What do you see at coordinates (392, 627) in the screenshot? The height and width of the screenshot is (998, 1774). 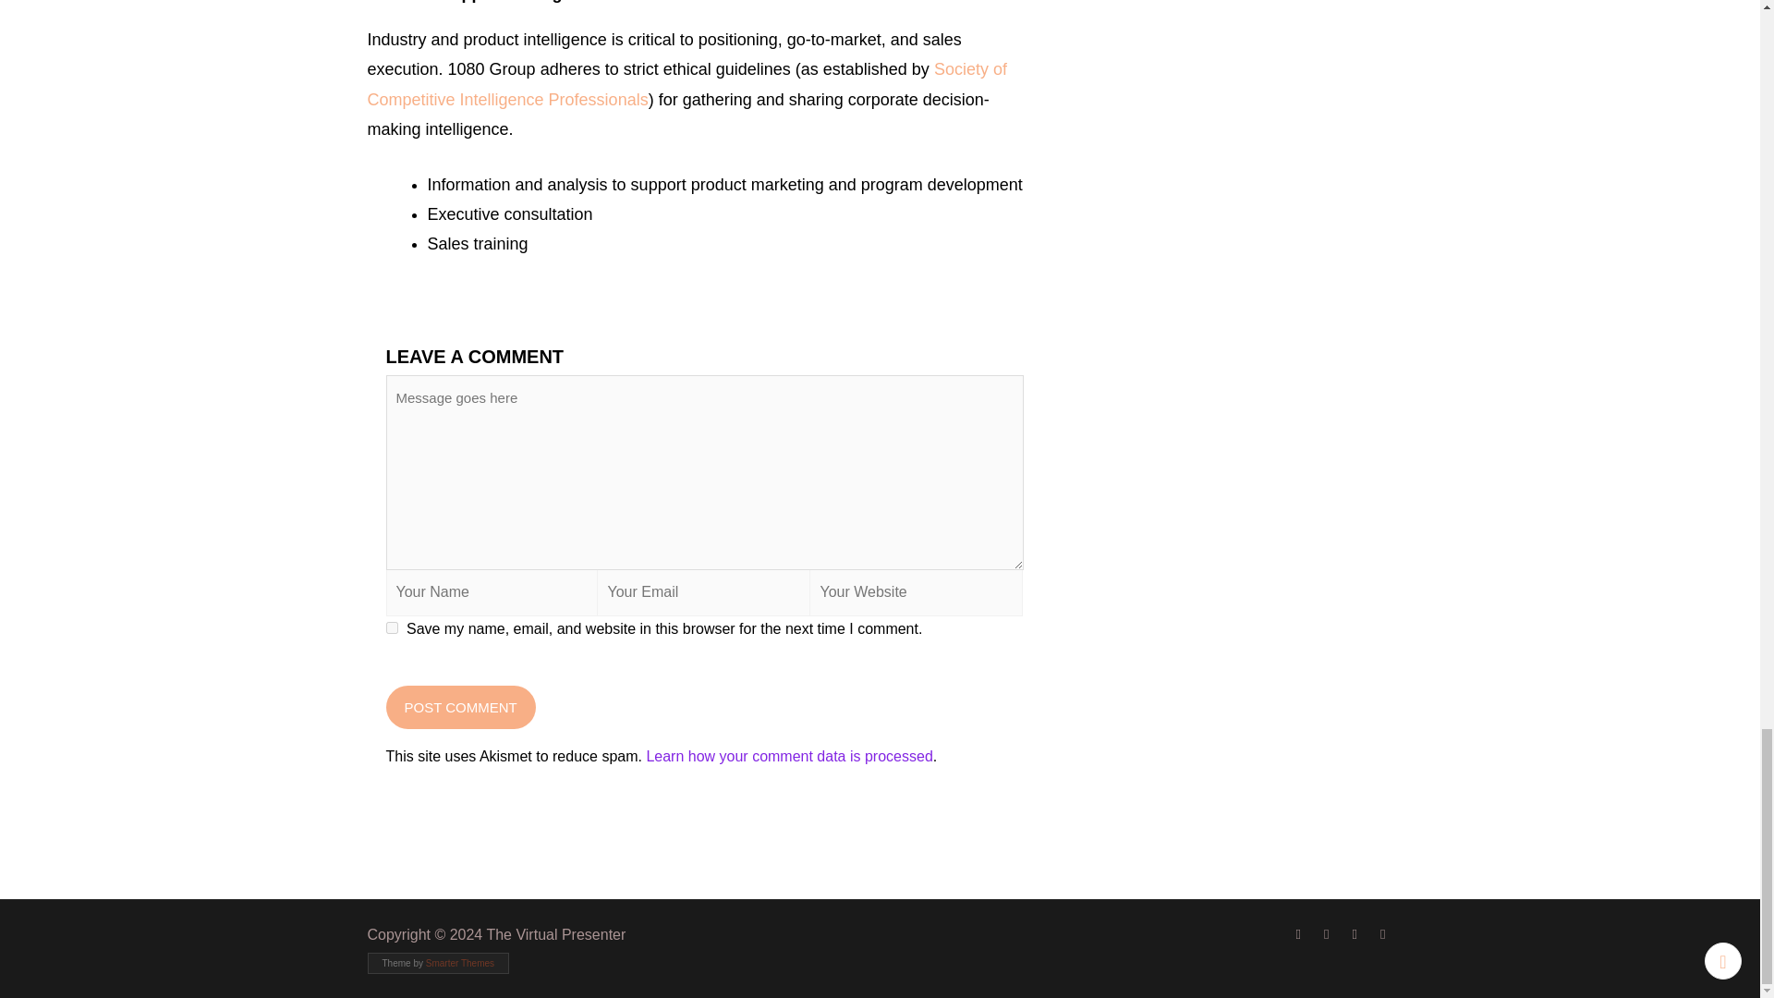 I see `yes` at bounding box center [392, 627].